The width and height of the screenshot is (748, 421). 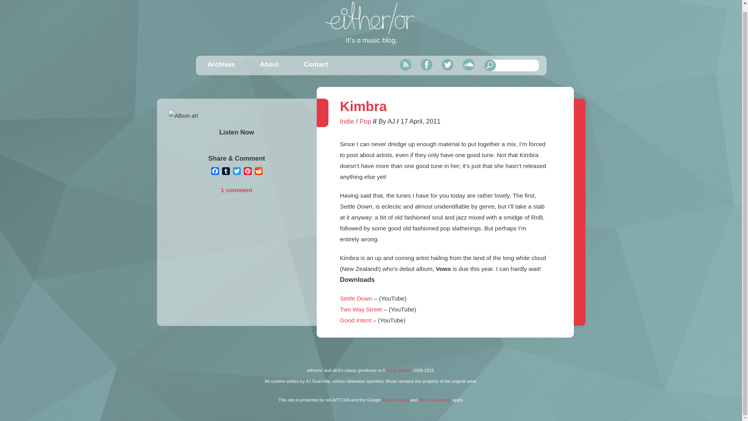 I want to click on Good Intent, so click(x=355, y=320).